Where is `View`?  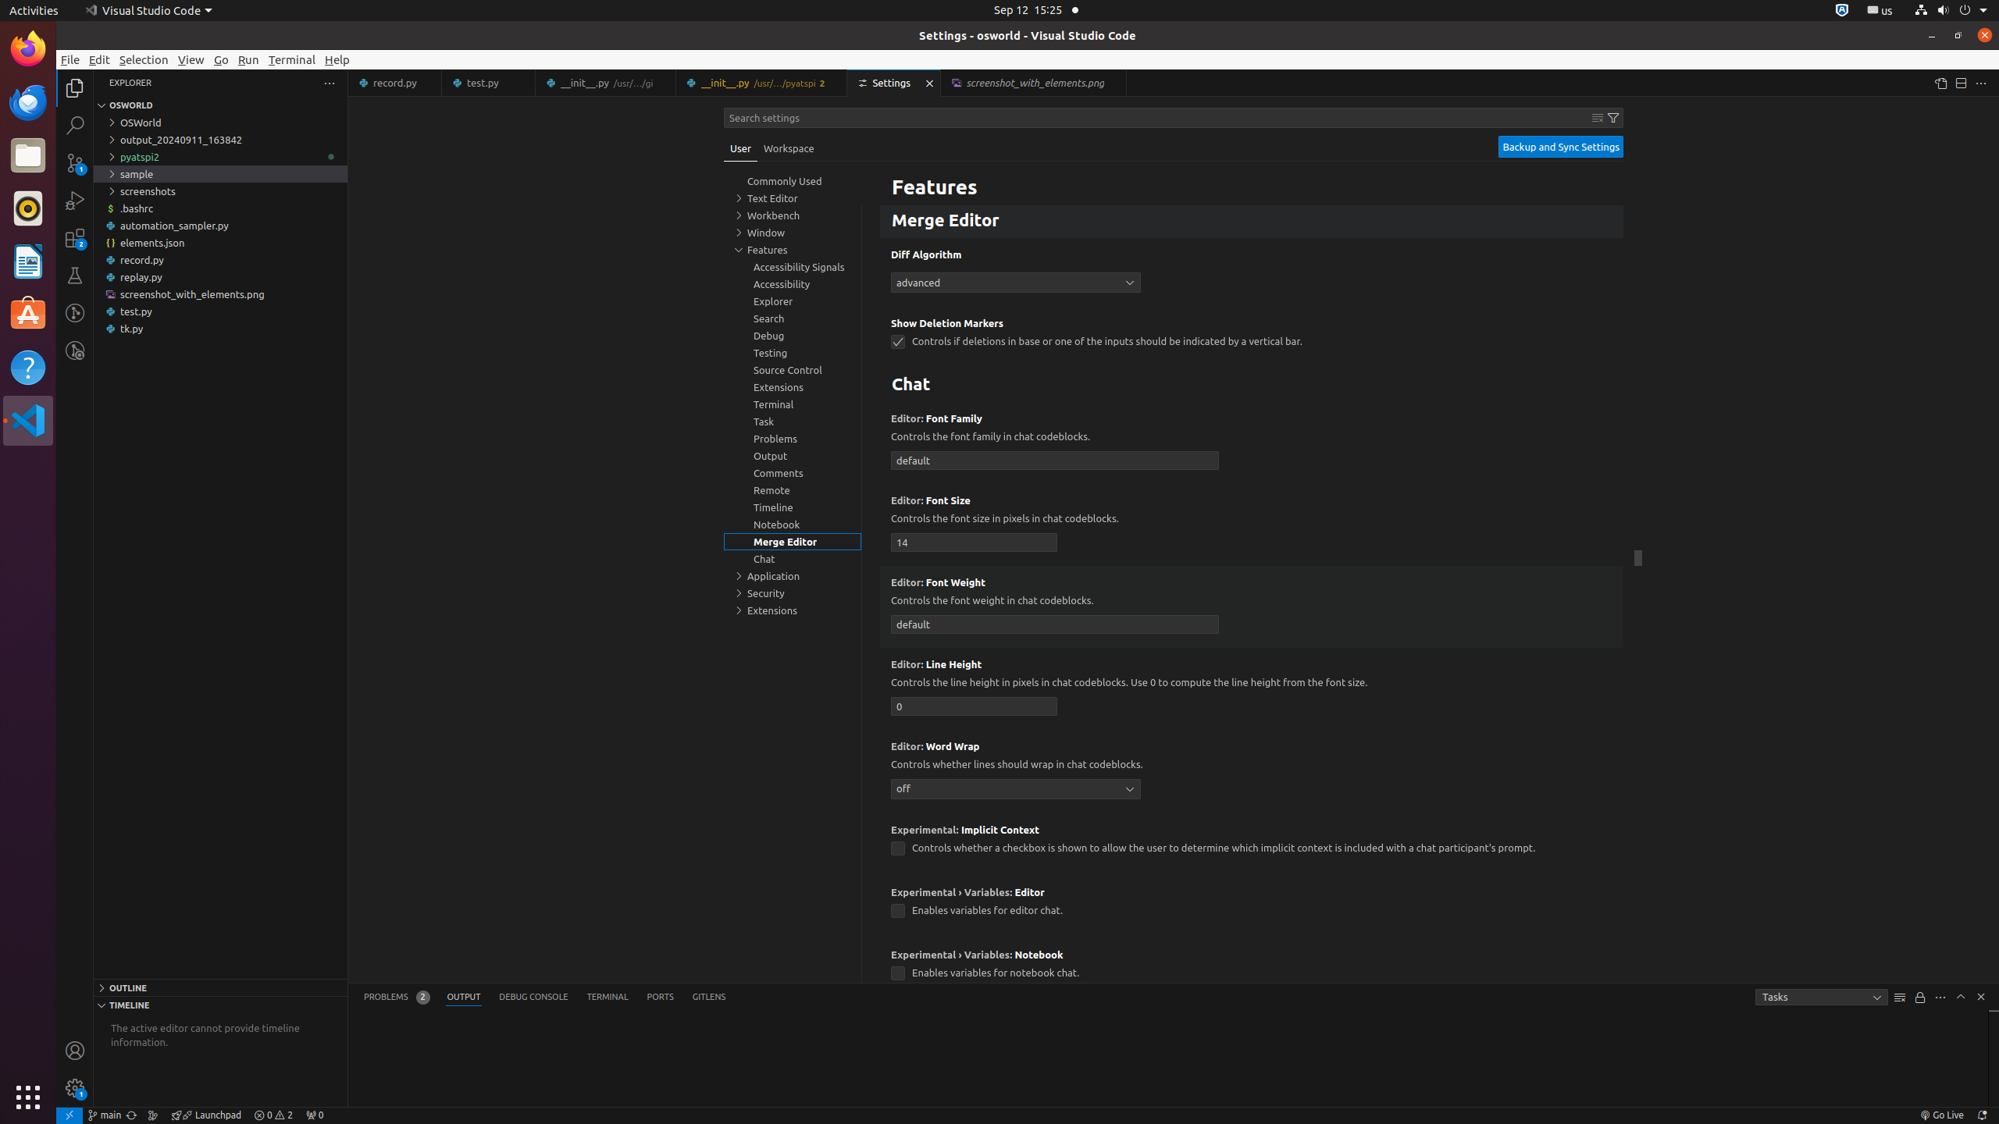 View is located at coordinates (191, 59).